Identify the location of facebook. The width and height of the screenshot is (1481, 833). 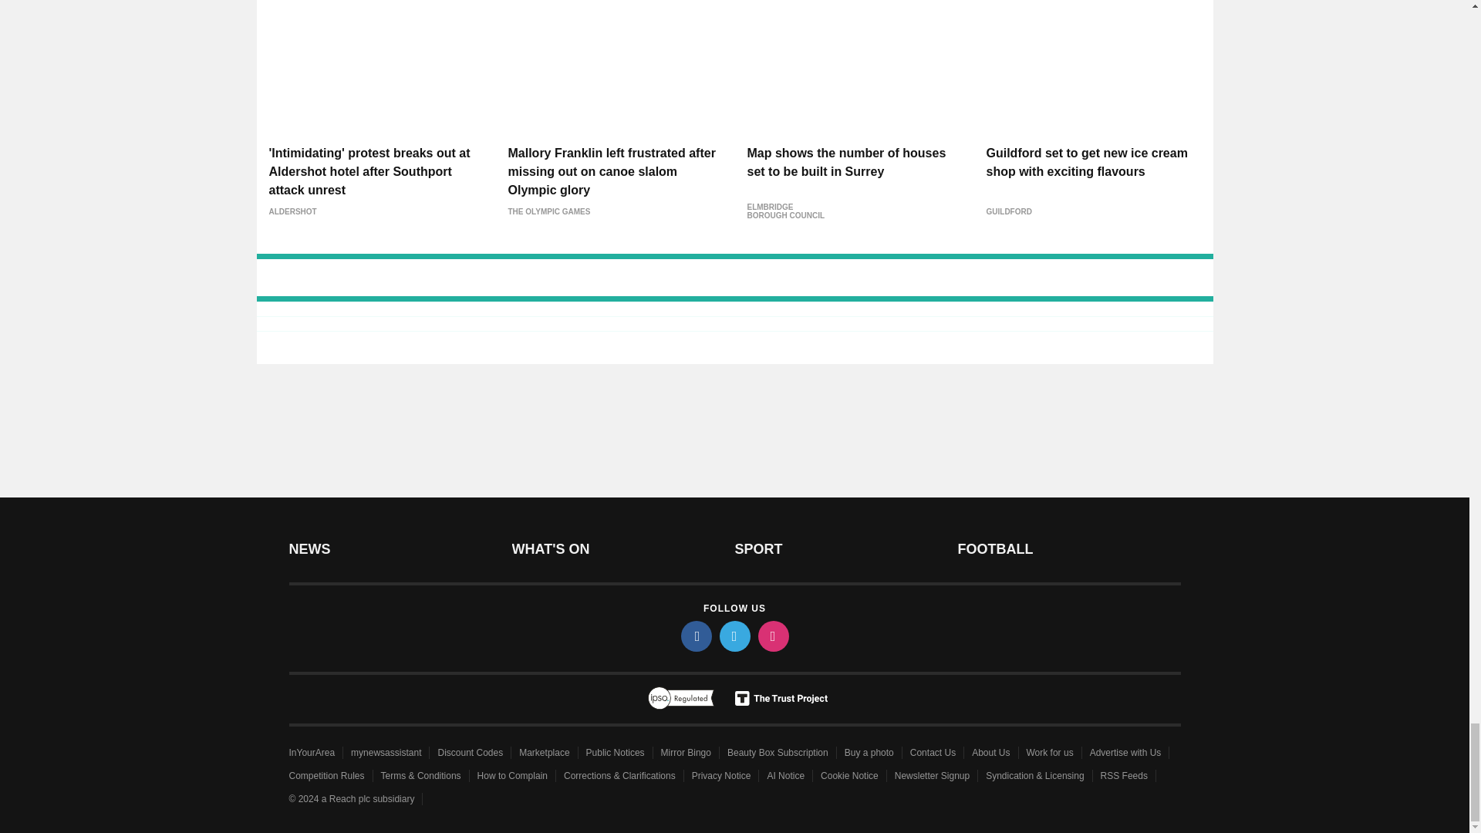
(695, 636).